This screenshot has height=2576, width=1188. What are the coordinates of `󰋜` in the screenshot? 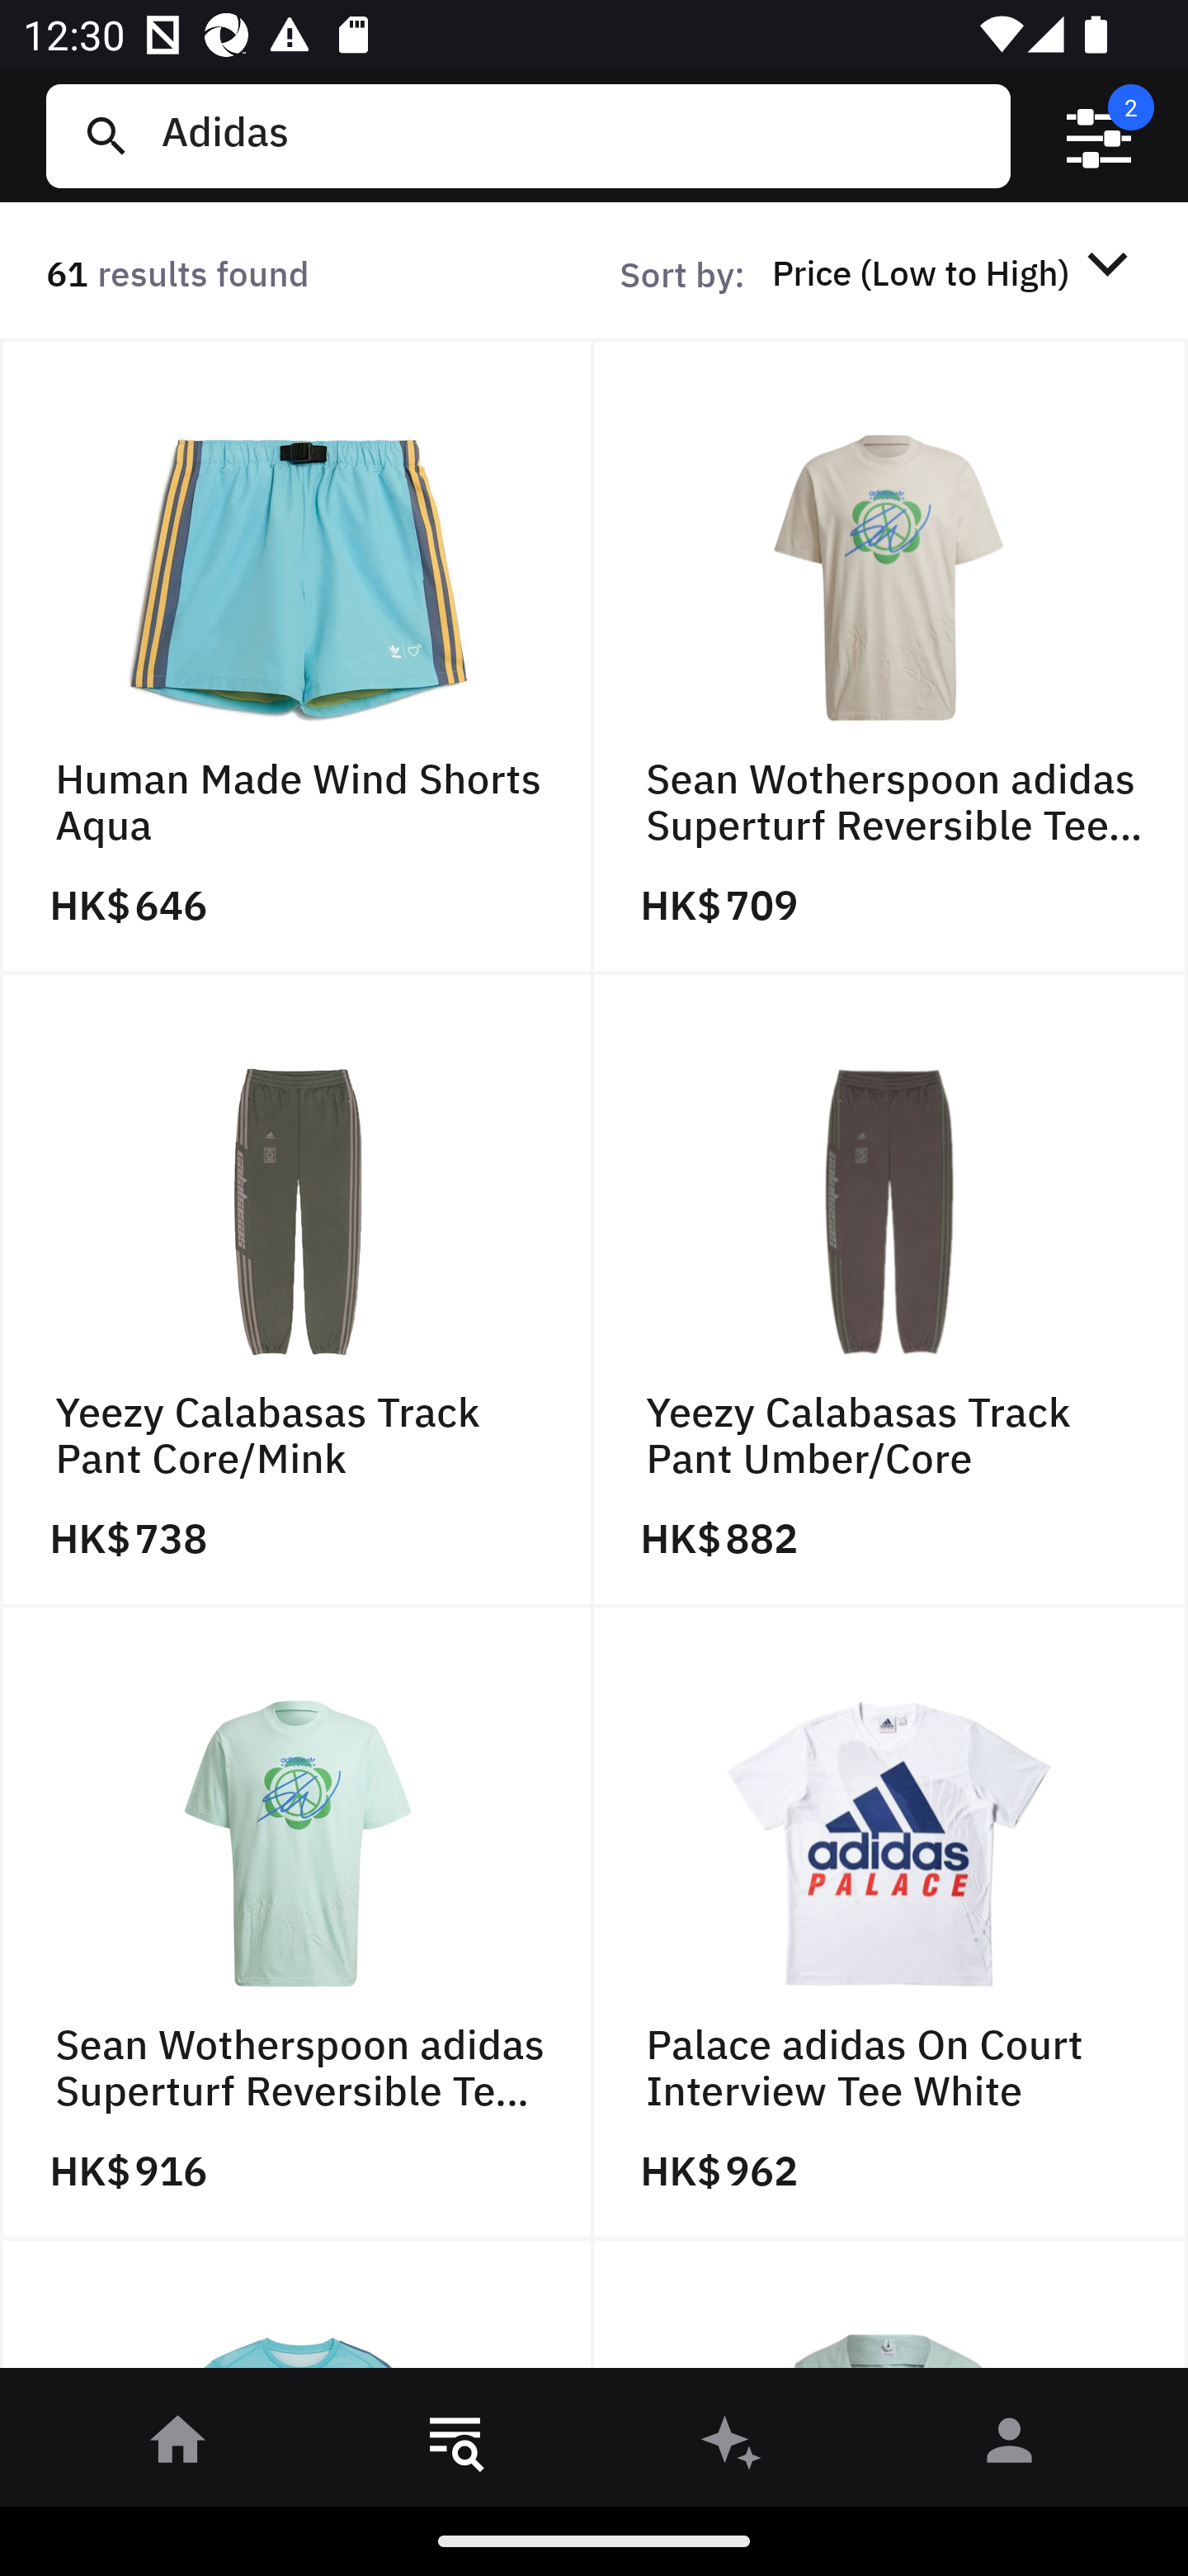 It's located at (178, 2446).